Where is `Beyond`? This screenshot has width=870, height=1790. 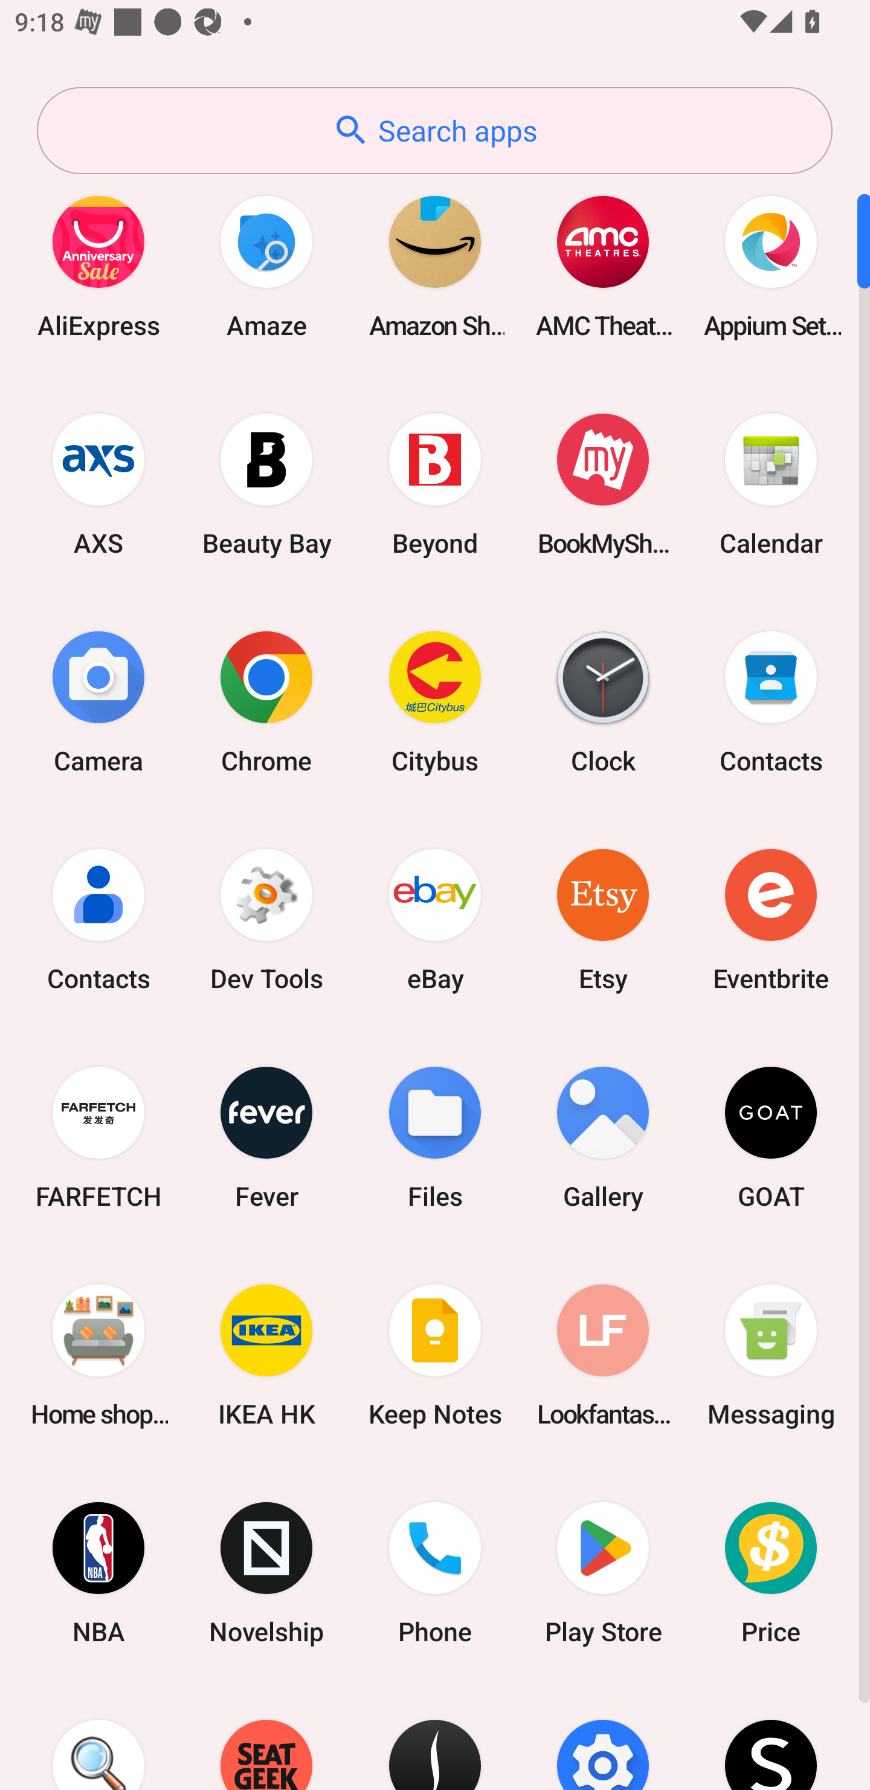
Beyond is located at coordinates (435, 484).